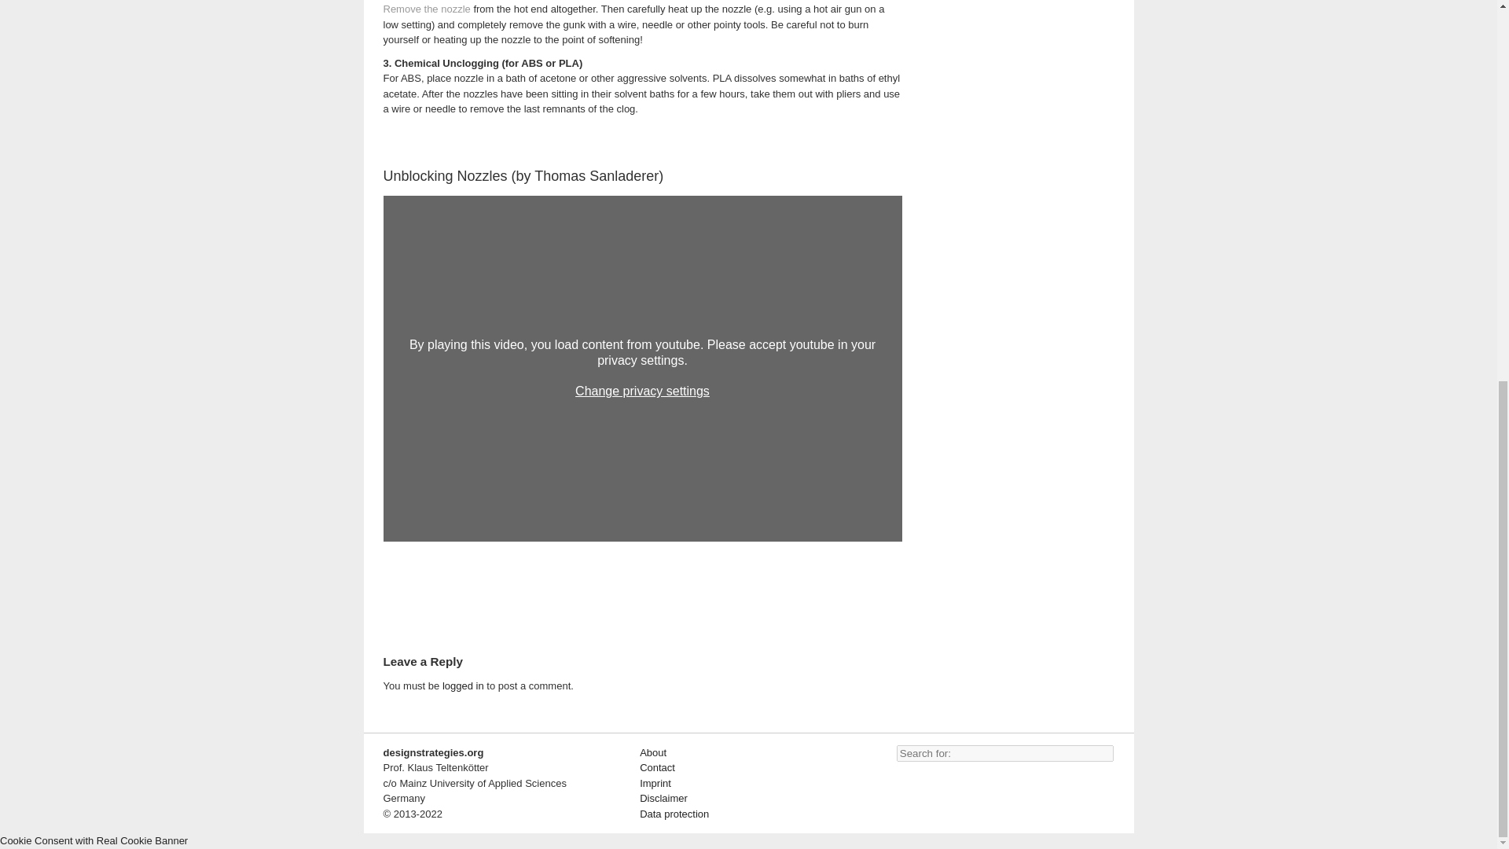 Image resolution: width=1509 pixels, height=849 pixels. I want to click on About, so click(653, 752).